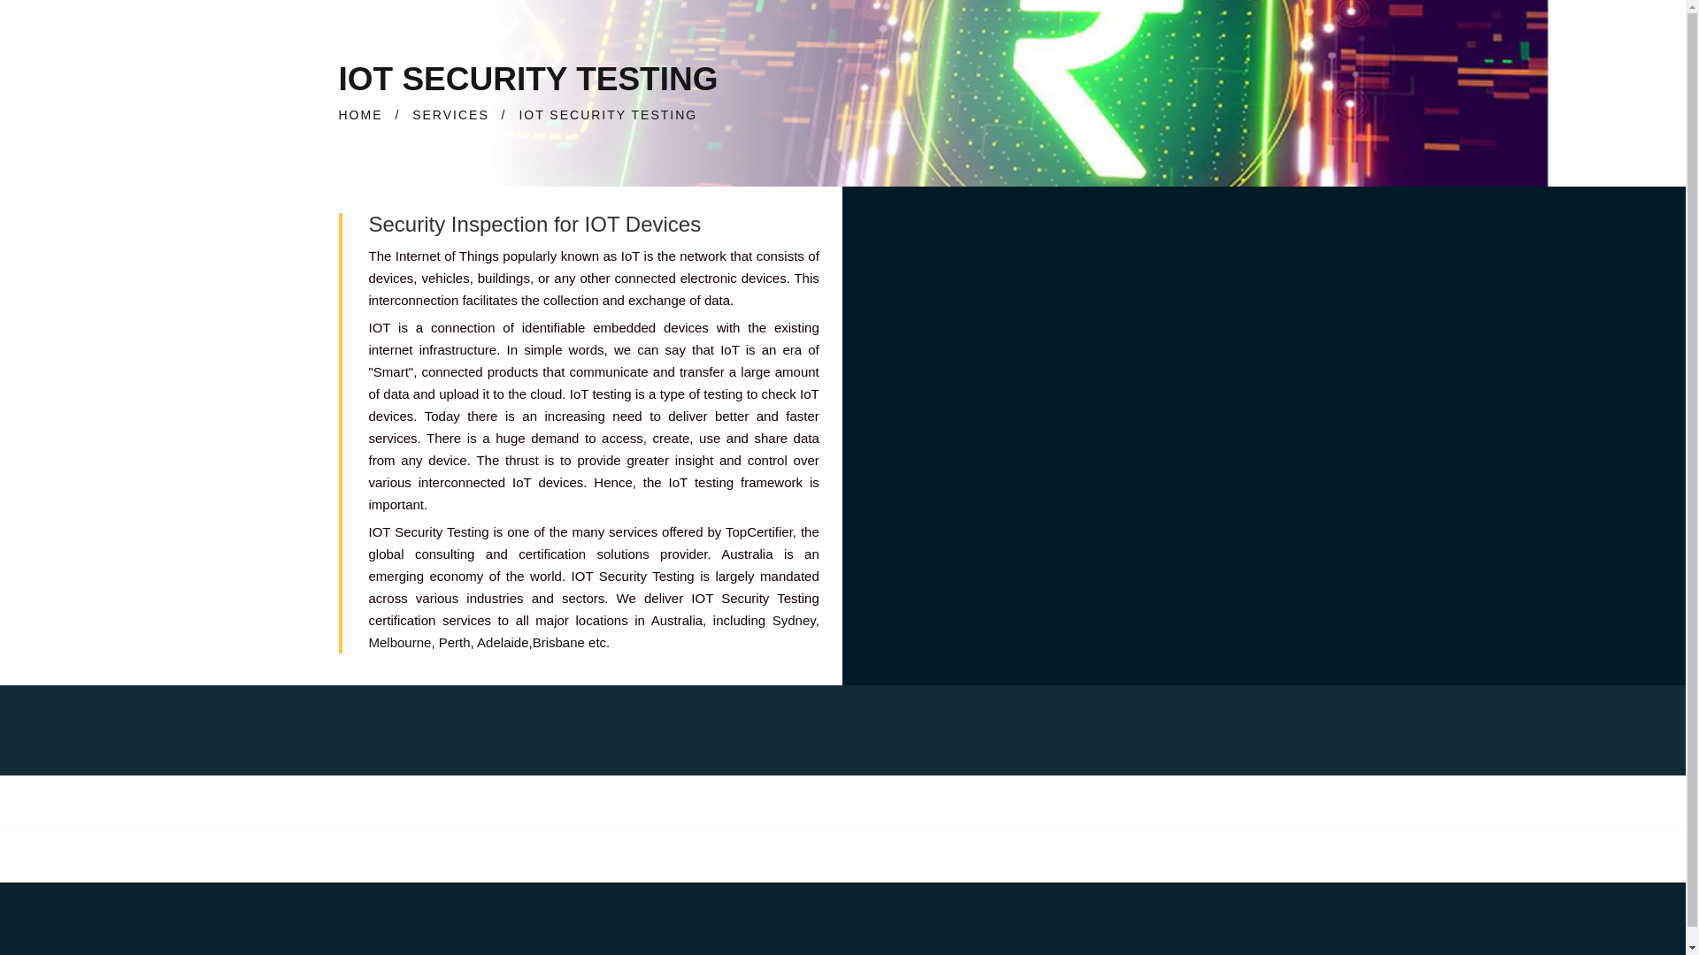 The height and width of the screenshot is (955, 1699). What do you see at coordinates (794, 620) in the screenshot?
I see `Sydney` at bounding box center [794, 620].